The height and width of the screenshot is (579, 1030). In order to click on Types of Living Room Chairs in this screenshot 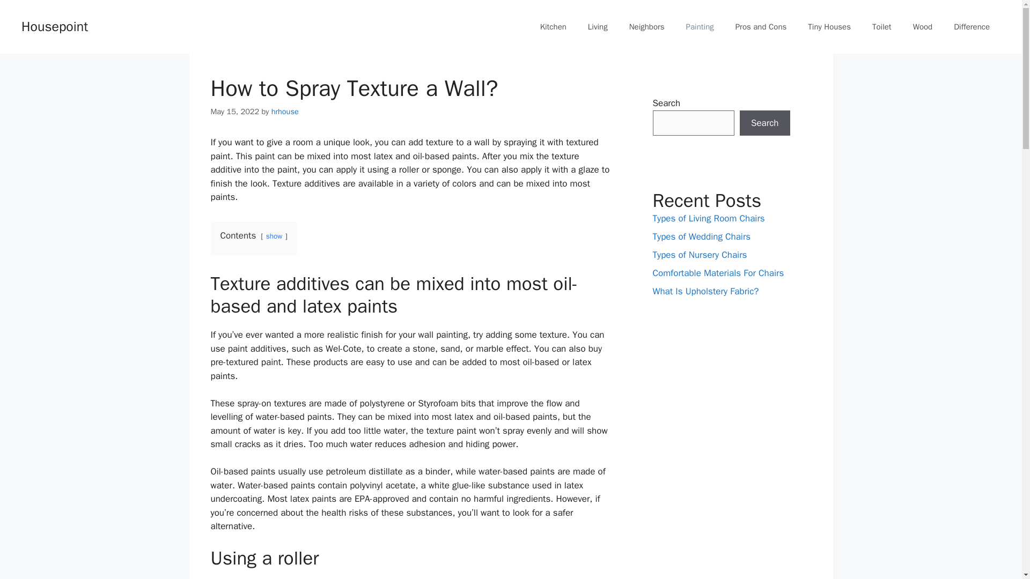, I will do `click(708, 218)`.